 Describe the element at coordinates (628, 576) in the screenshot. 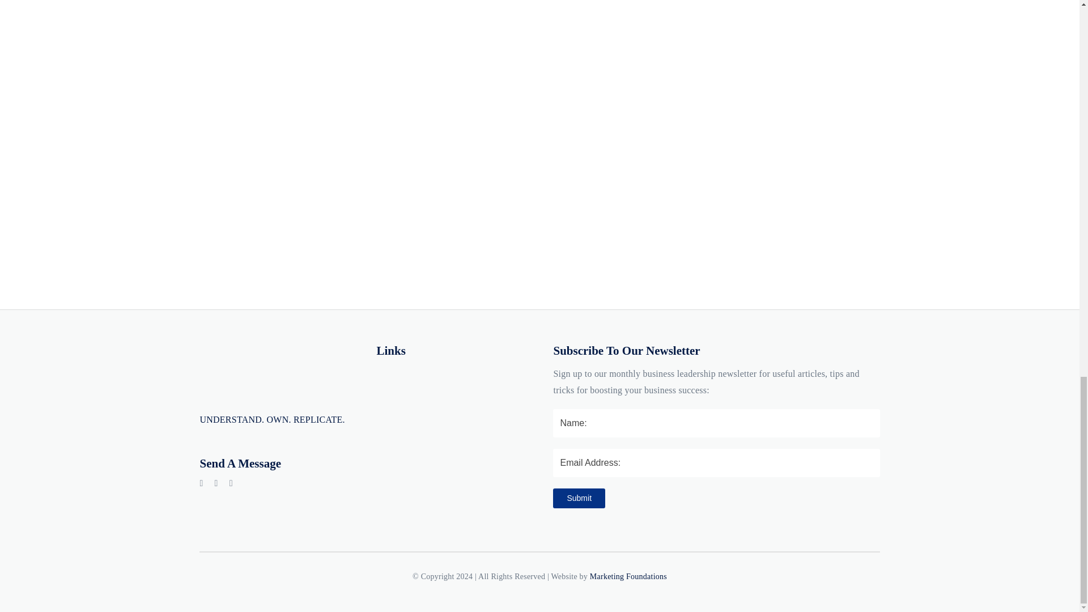

I see `Marketing Foundations` at that location.